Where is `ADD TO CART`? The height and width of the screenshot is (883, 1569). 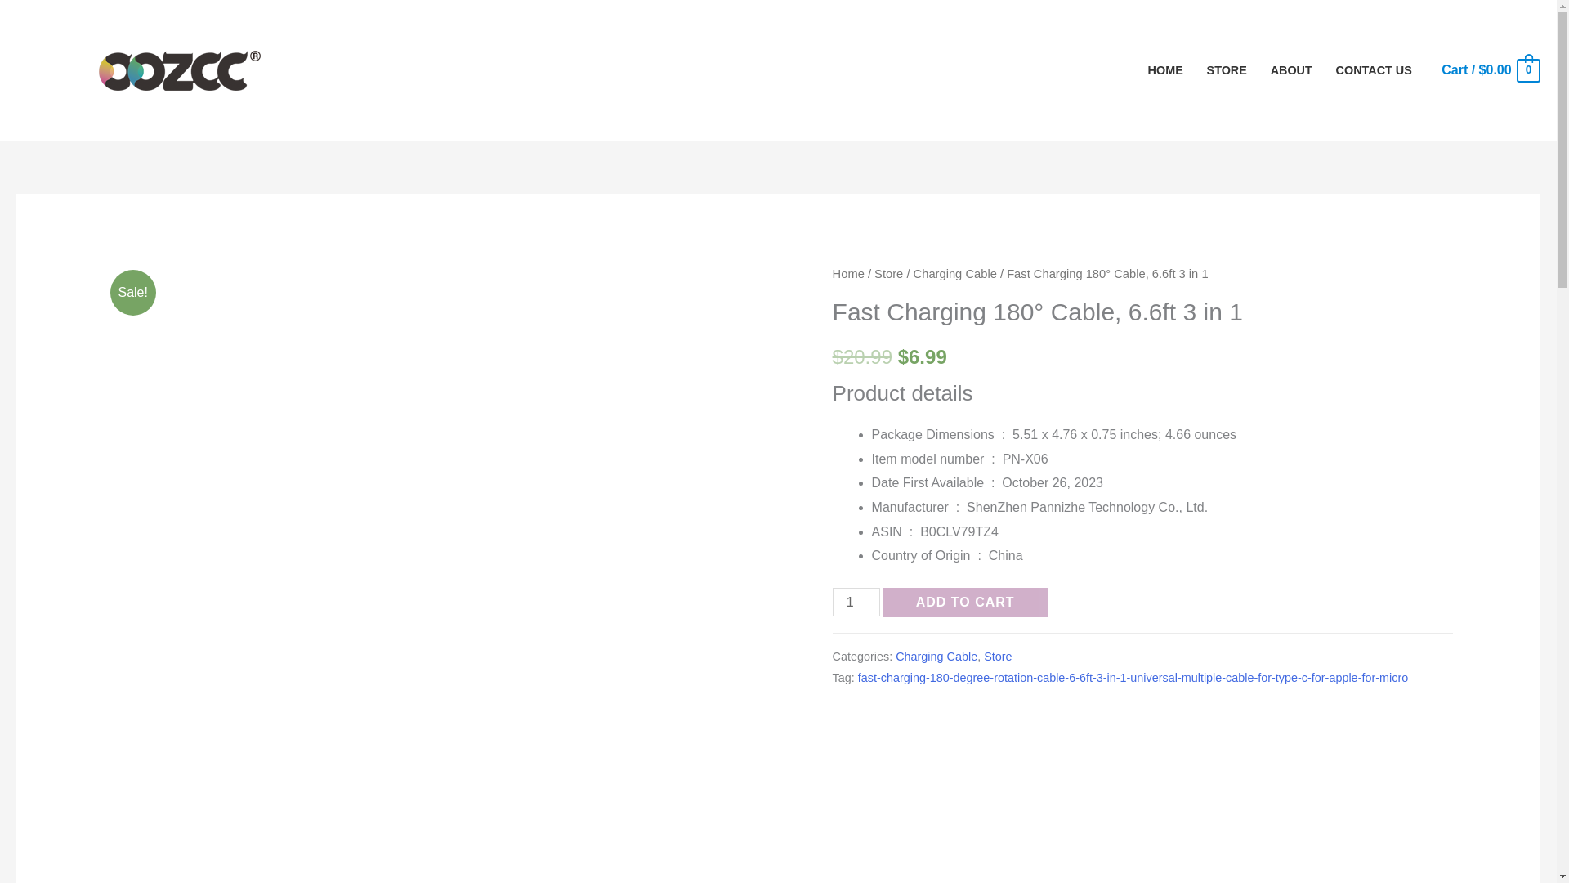
ADD TO CART is located at coordinates (965, 602).